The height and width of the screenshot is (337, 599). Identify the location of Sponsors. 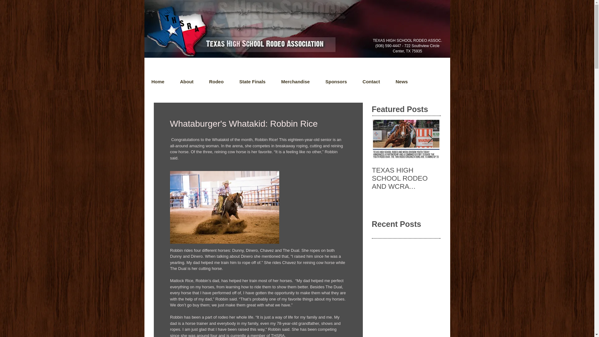
(336, 82).